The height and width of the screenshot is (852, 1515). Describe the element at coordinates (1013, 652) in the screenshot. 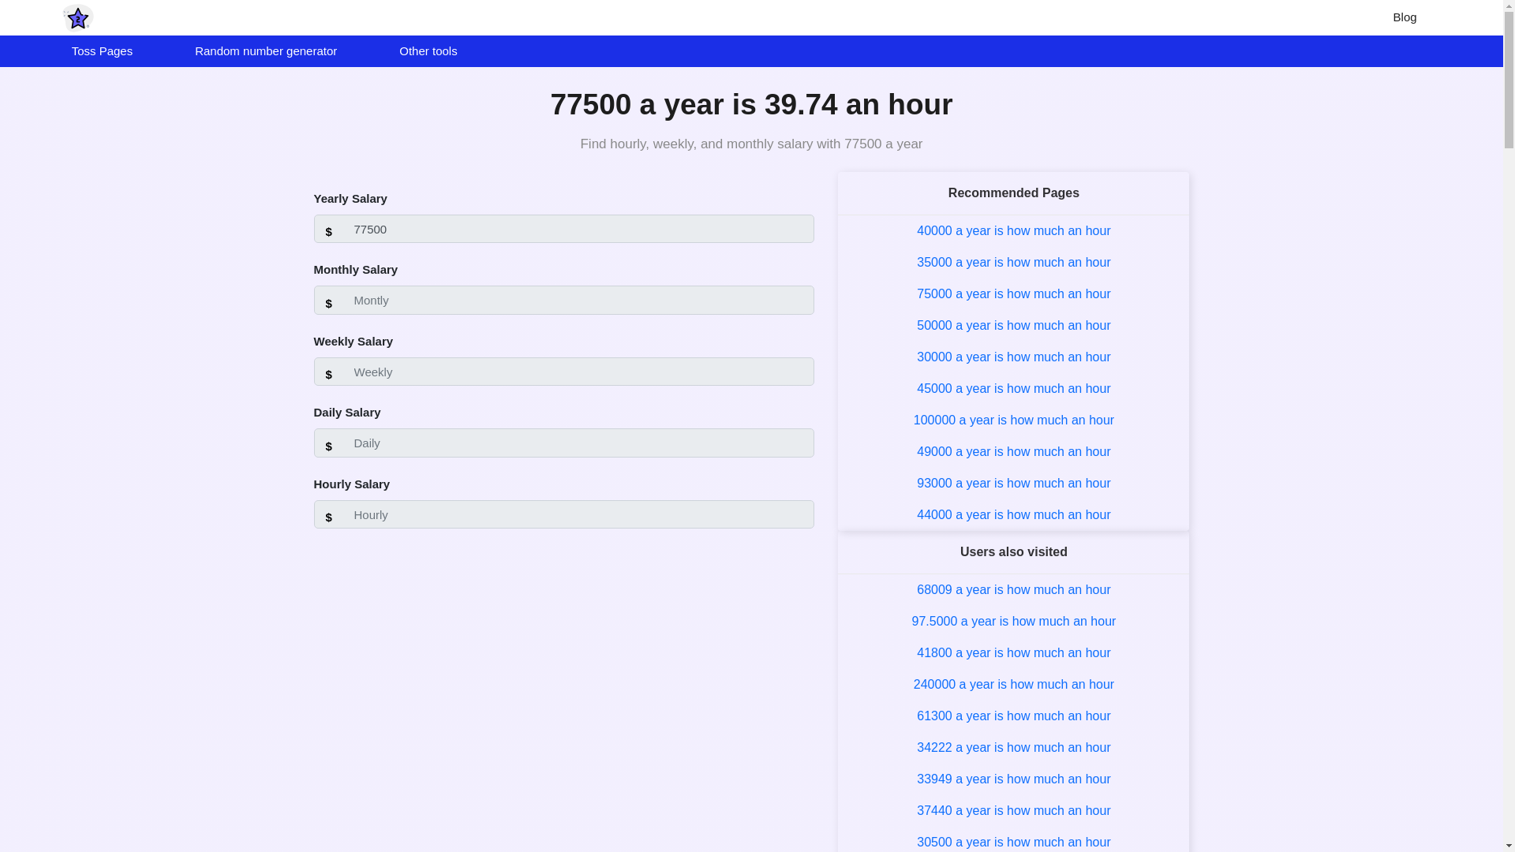

I see `41800 a year is how much an hour` at that location.